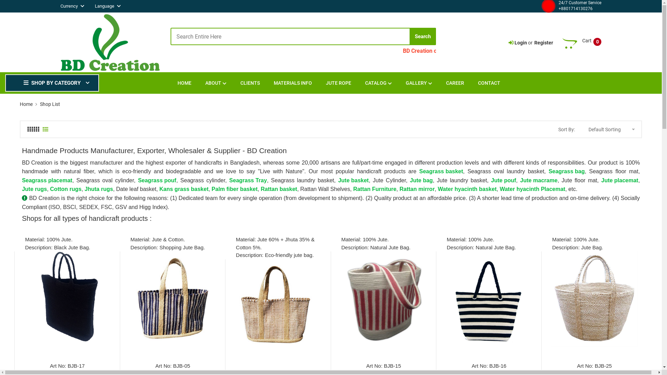 The width and height of the screenshot is (667, 375). Describe the element at coordinates (504, 181) in the screenshot. I see `Jute pouf` at that location.